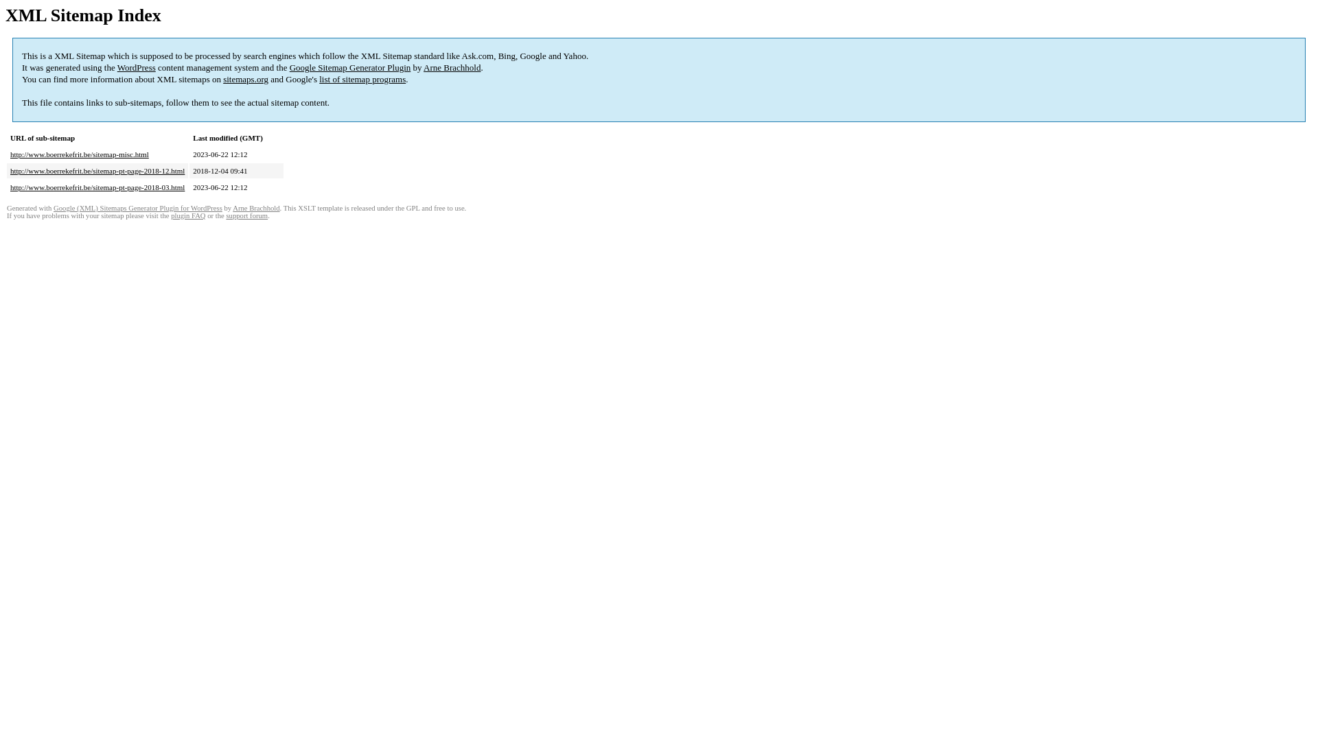 The width and height of the screenshot is (1318, 741). Describe the element at coordinates (97, 187) in the screenshot. I see `http://www.boerrekefrit.be/sitemap-pt-page-2018-03.html` at that location.